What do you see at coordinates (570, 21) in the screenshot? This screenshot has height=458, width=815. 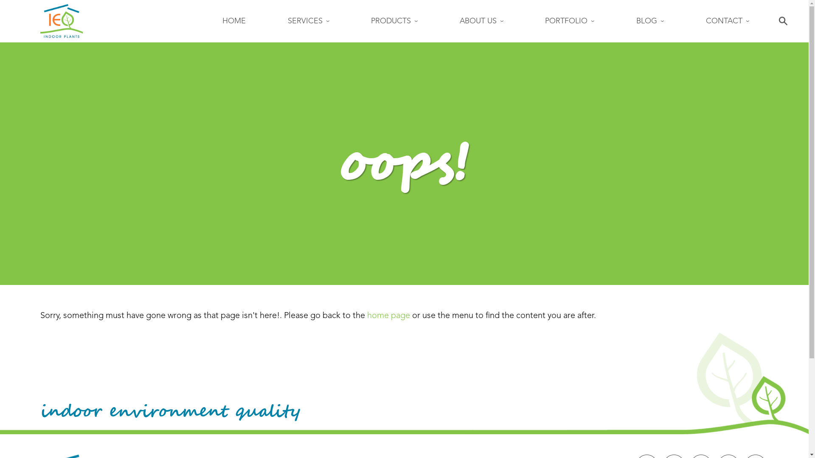 I see `PORTFOLIO` at bounding box center [570, 21].